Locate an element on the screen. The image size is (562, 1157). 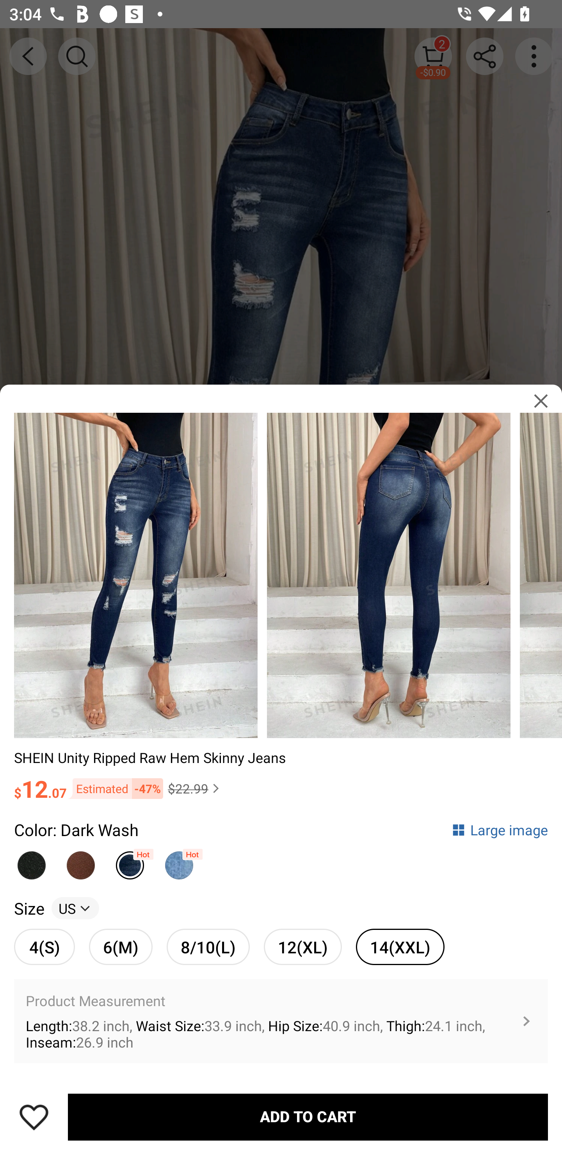
Save is located at coordinates (34, 1117).